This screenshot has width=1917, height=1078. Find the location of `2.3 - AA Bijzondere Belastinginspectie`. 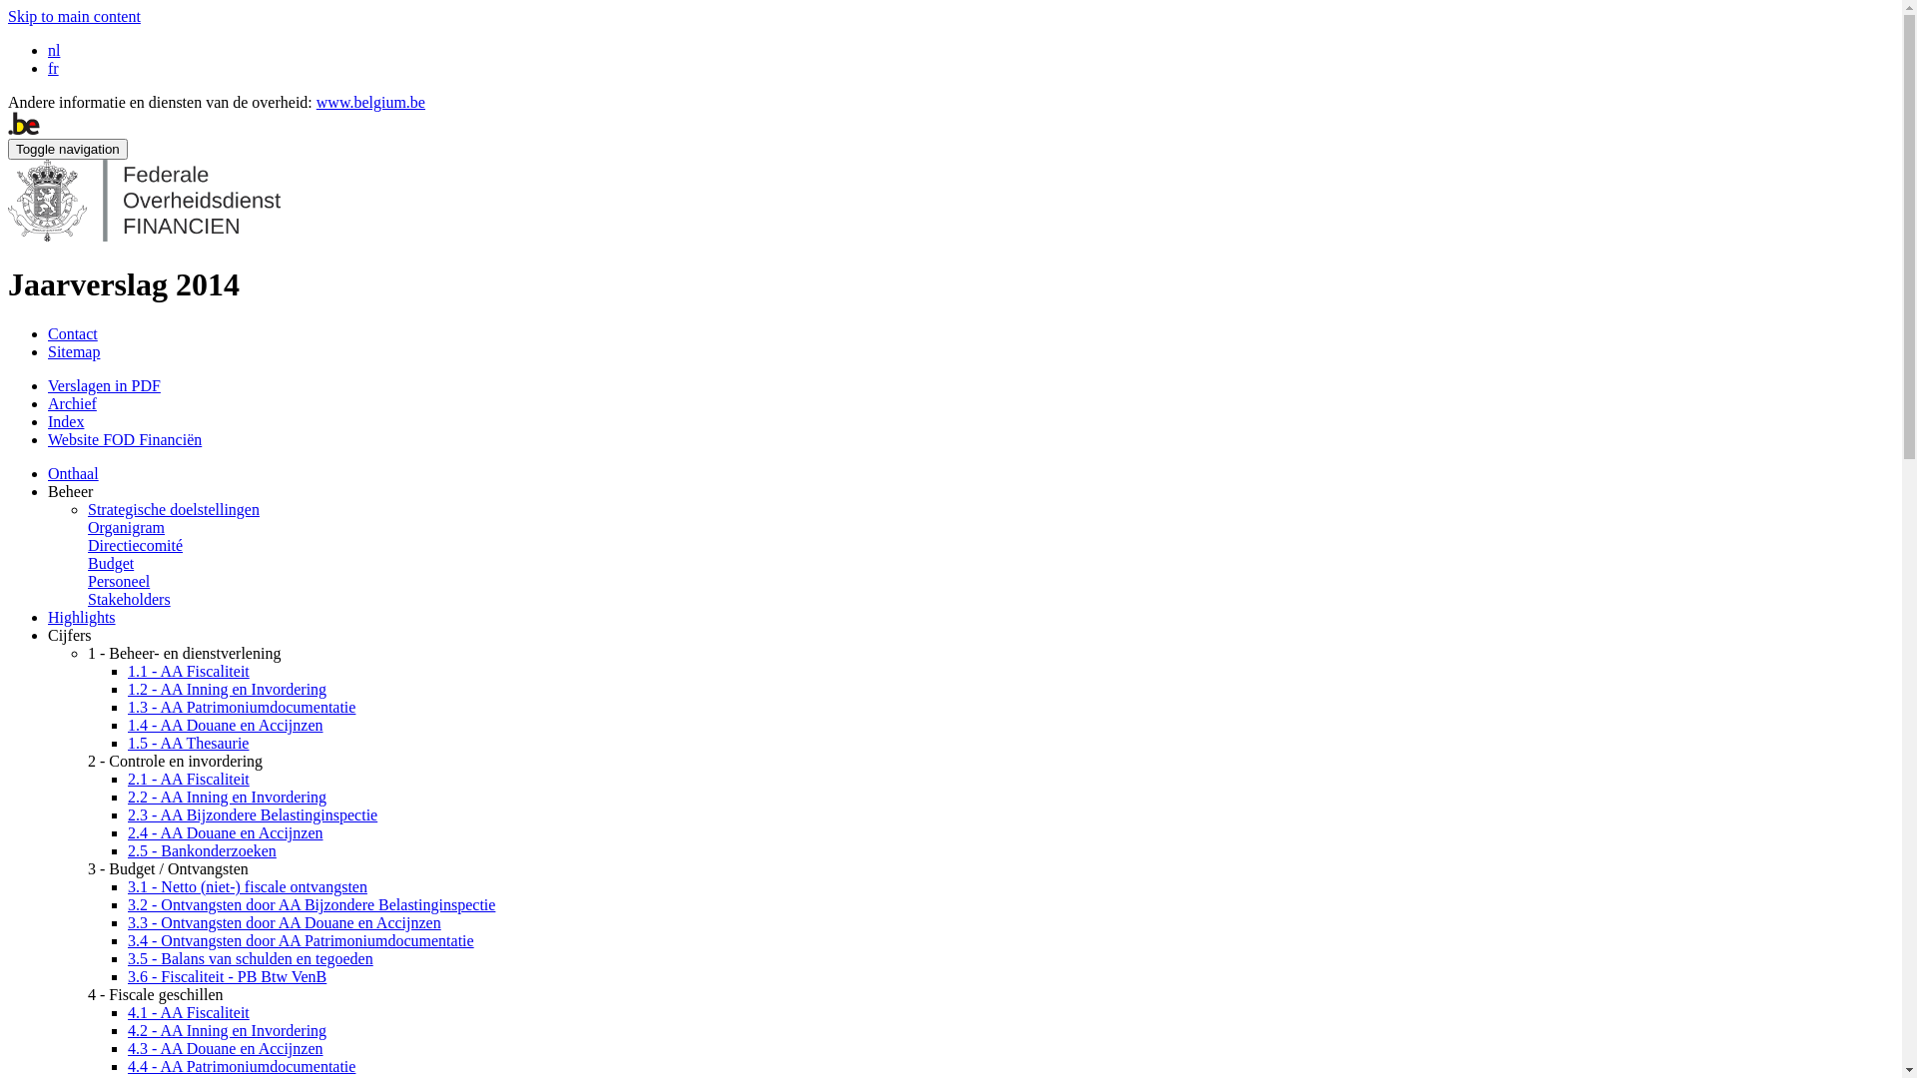

2.3 - AA Bijzondere Belastinginspectie is located at coordinates (253, 814).